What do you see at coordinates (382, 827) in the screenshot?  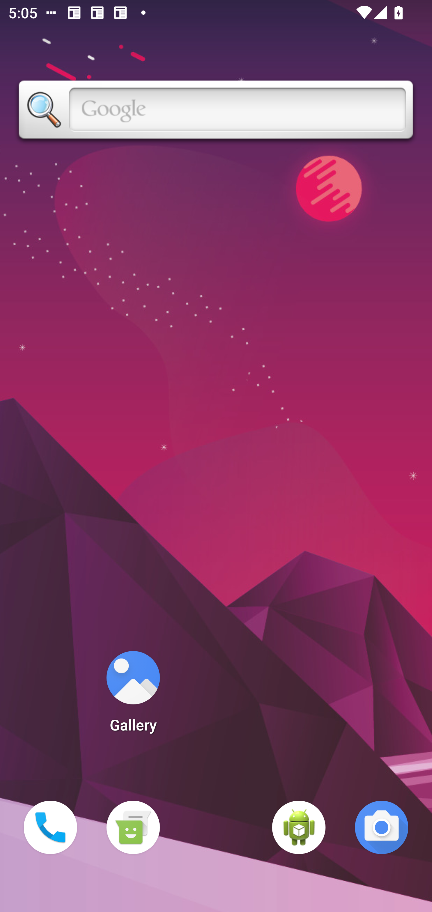 I see `Camera` at bounding box center [382, 827].